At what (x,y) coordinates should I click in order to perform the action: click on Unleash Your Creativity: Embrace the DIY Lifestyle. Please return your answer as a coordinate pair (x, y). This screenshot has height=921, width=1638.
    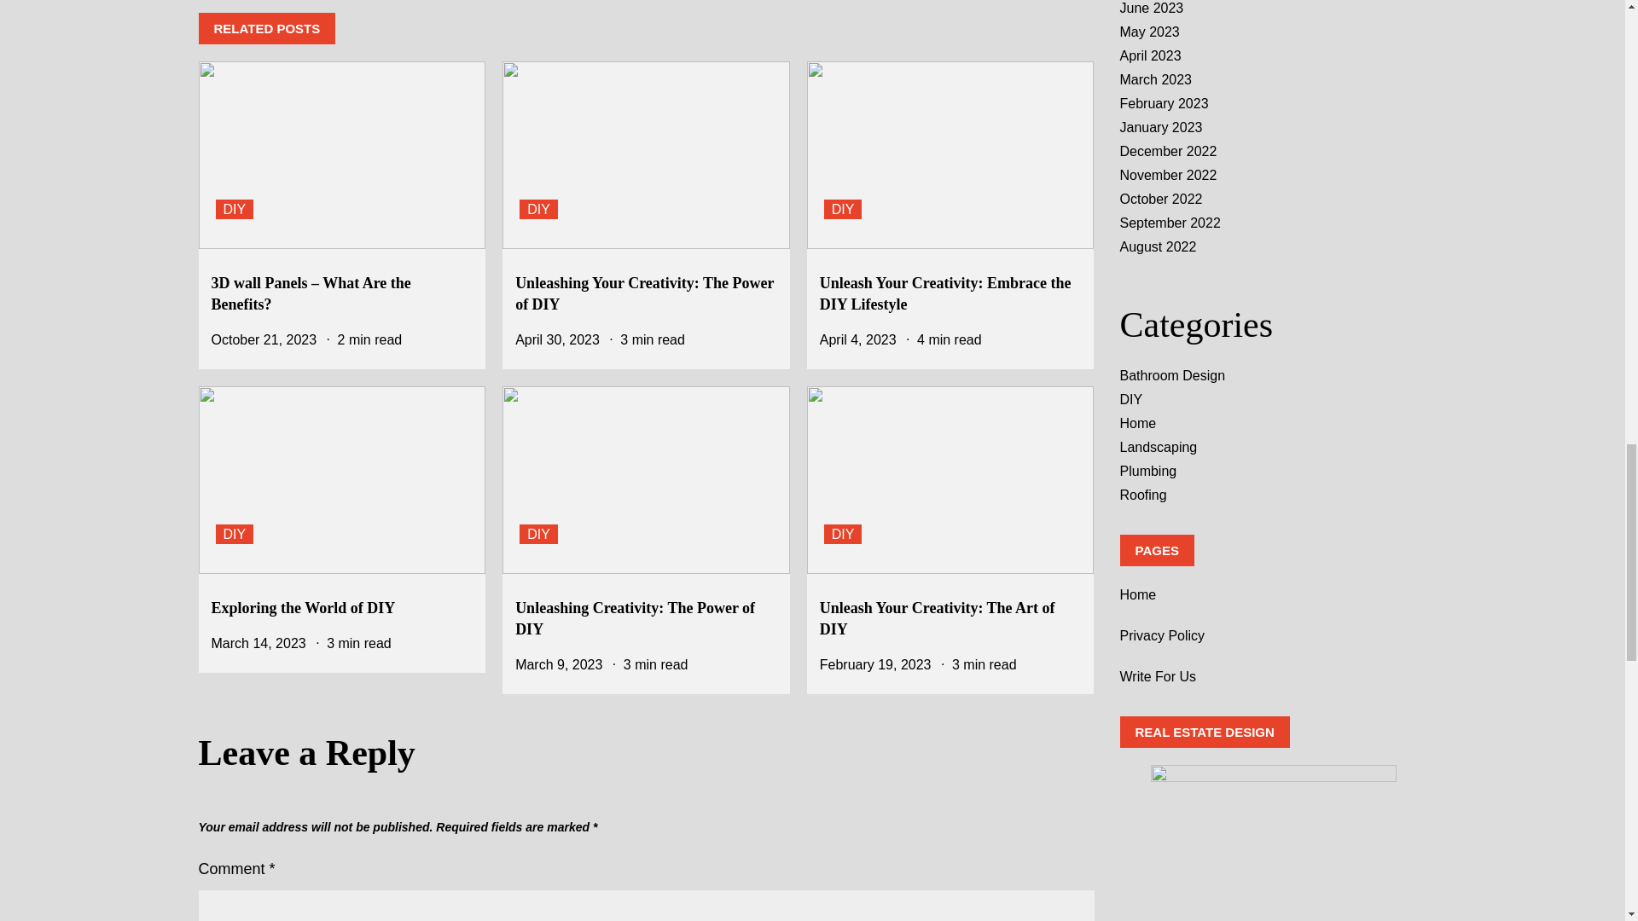
    Looking at the image, I should click on (945, 293).